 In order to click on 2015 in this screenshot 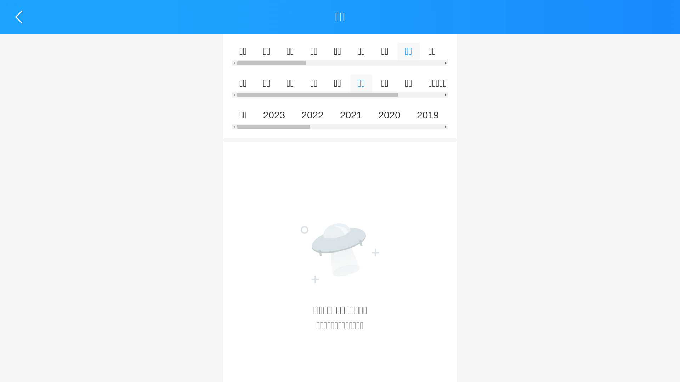, I will do `click(582, 115)`.